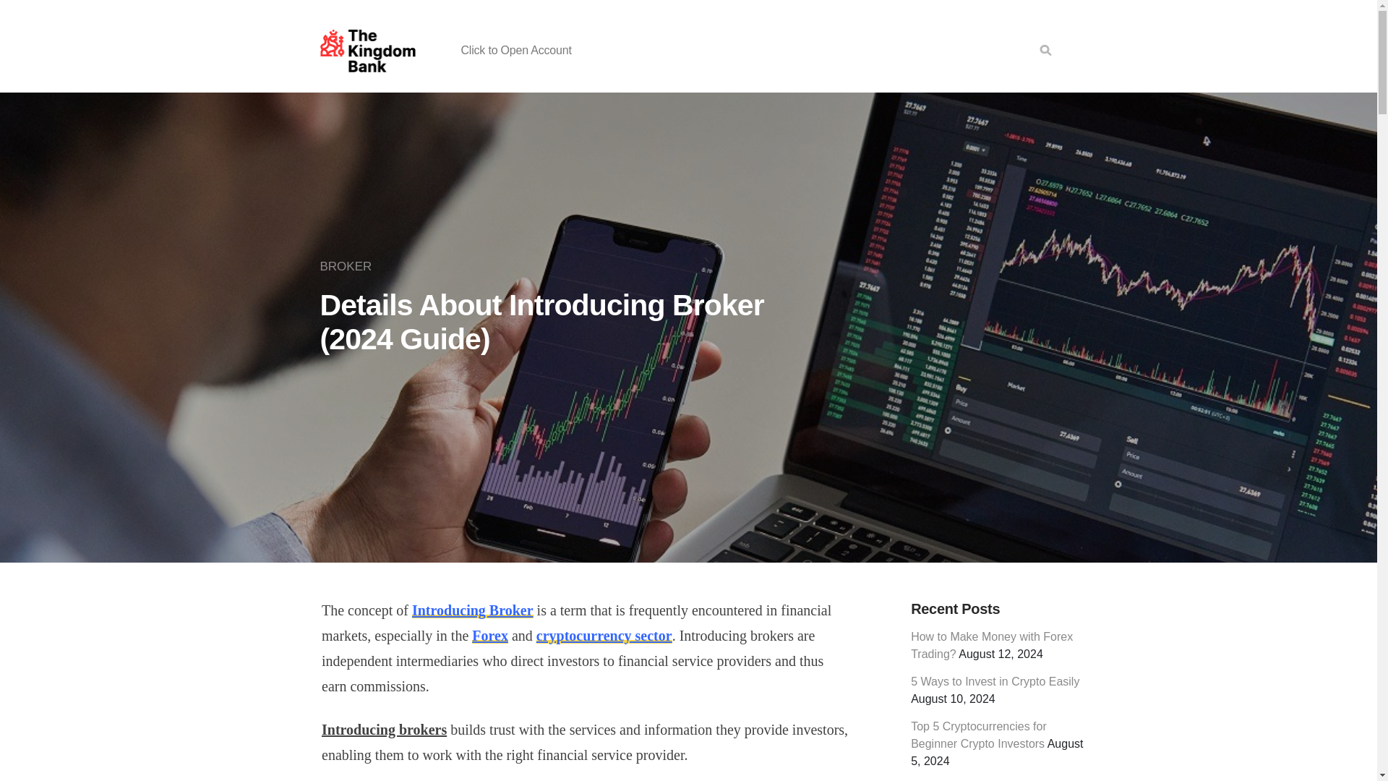 The image size is (1388, 781). What do you see at coordinates (516, 49) in the screenshot?
I see `Click to Open Account` at bounding box center [516, 49].